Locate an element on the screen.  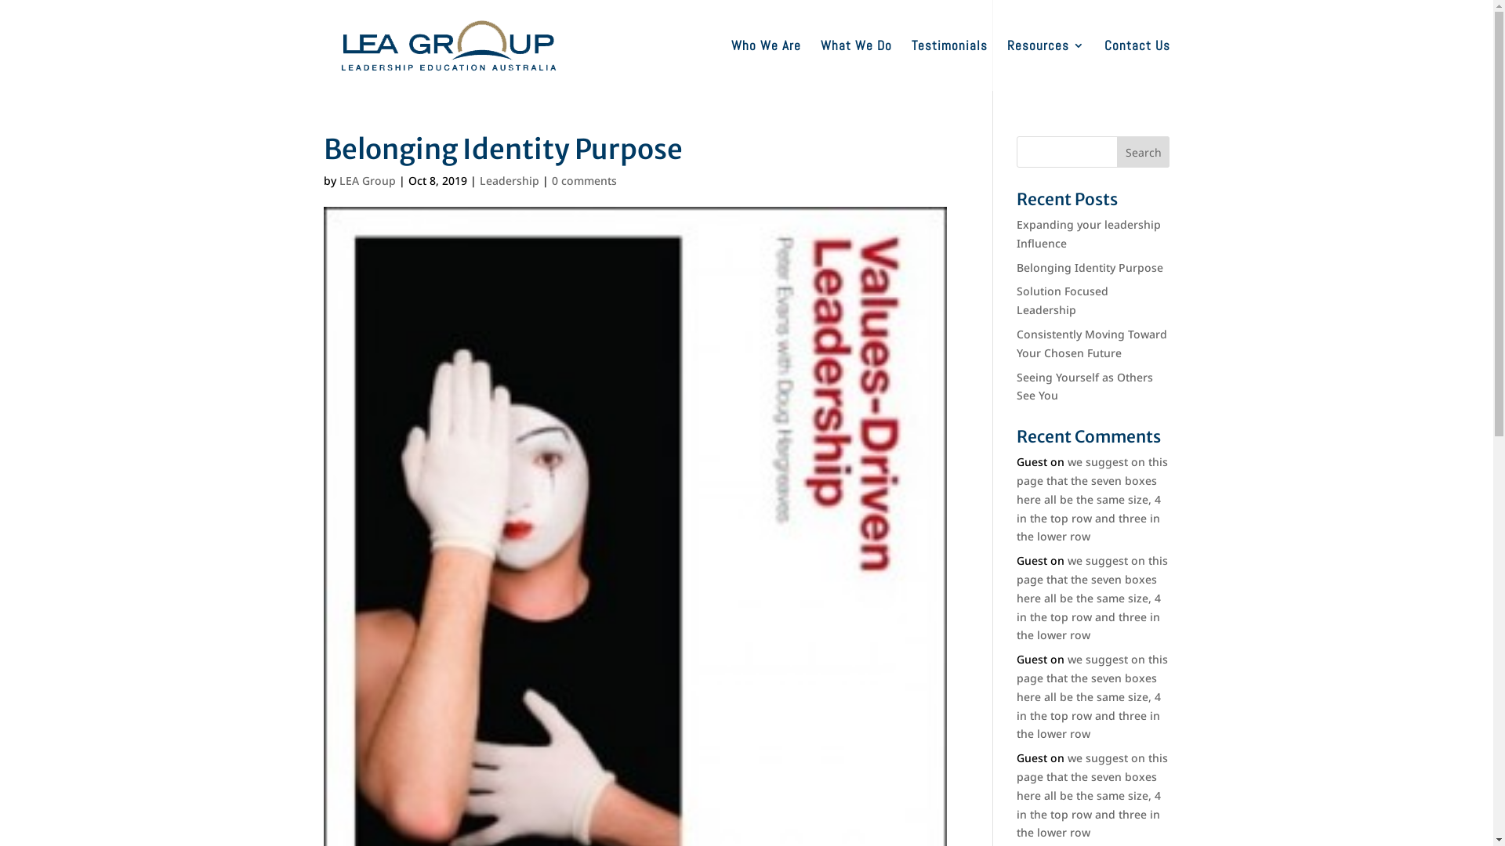
Solution Focused Leadership is located at coordinates (1063, 301).